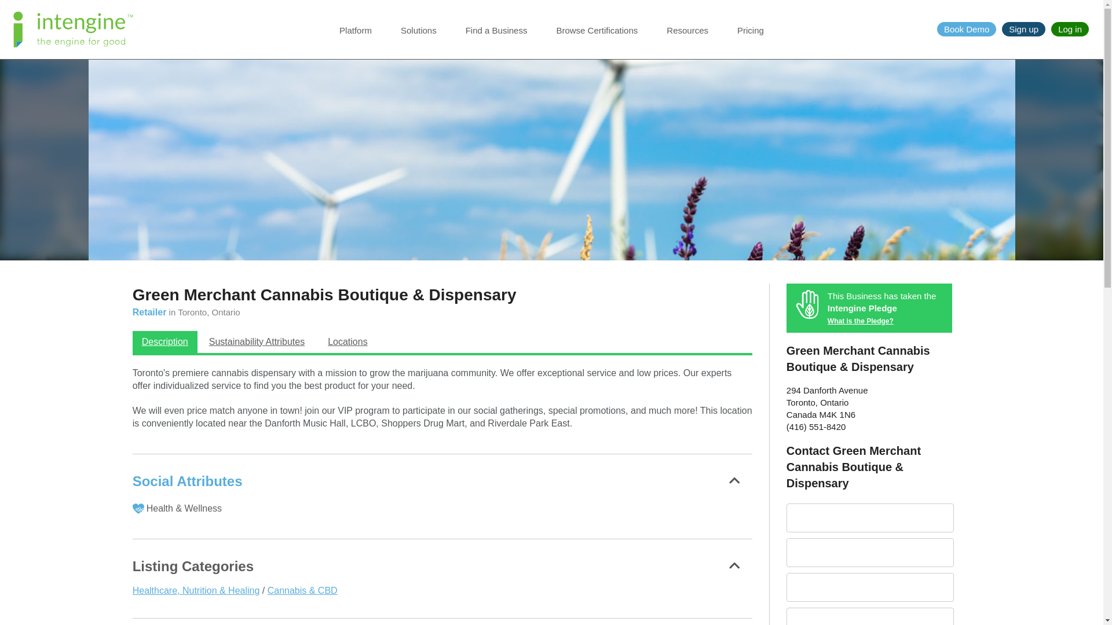 This screenshot has height=625, width=1112. I want to click on Platform, so click(355, 38).